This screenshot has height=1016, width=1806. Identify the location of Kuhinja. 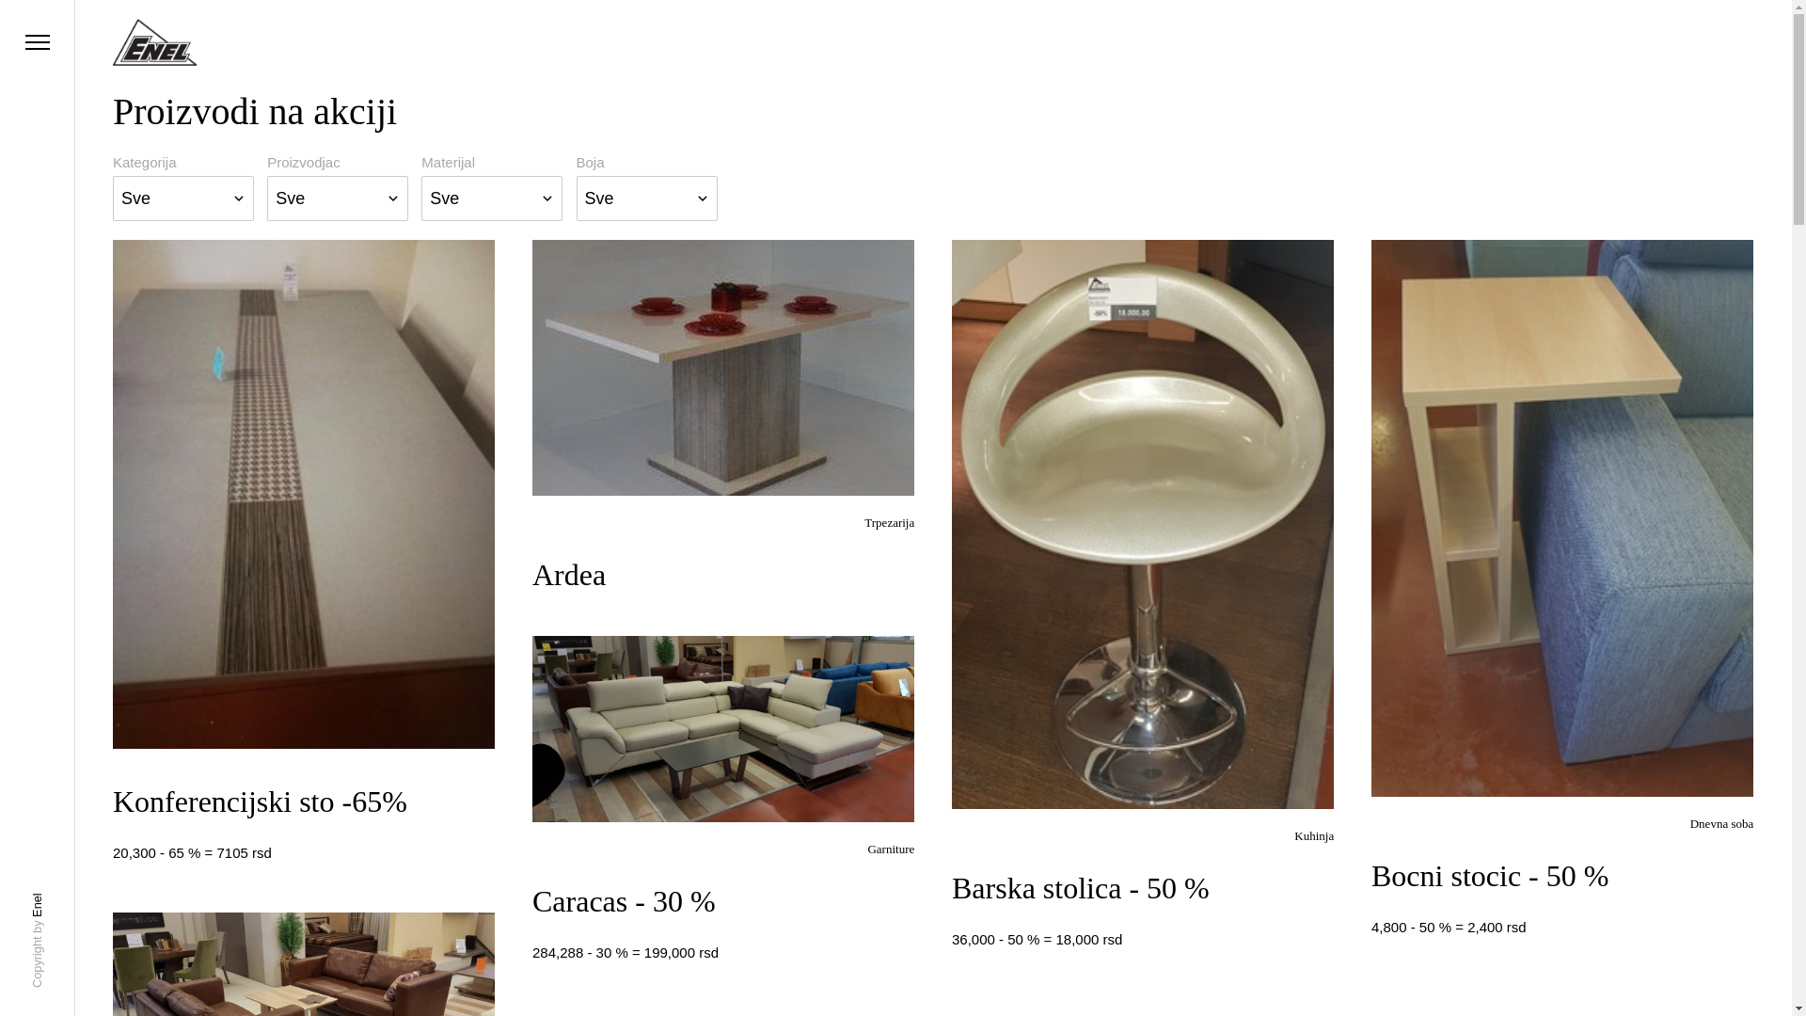
(1314, 835).